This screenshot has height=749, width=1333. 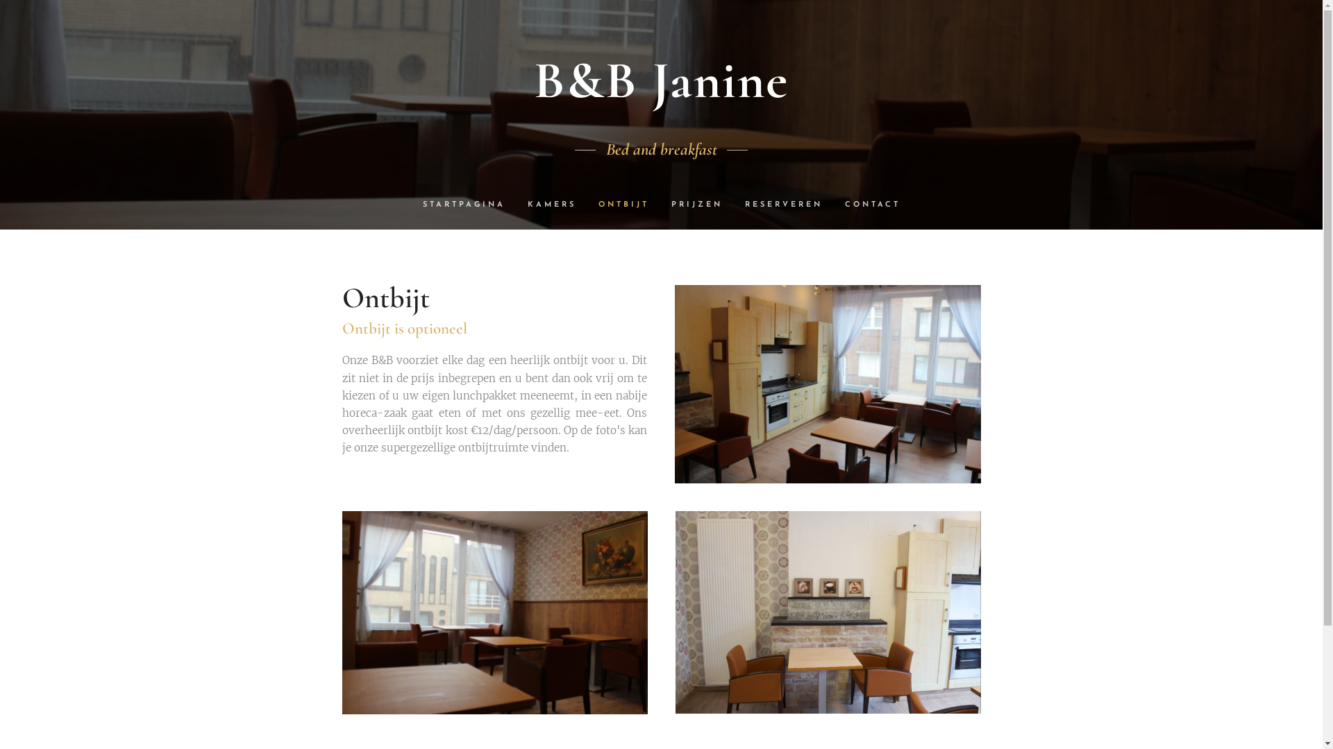 What do you see at coordinates (661, 82) in the screenshot?
I see `B&B Janine` at bounding box center [661, 82].